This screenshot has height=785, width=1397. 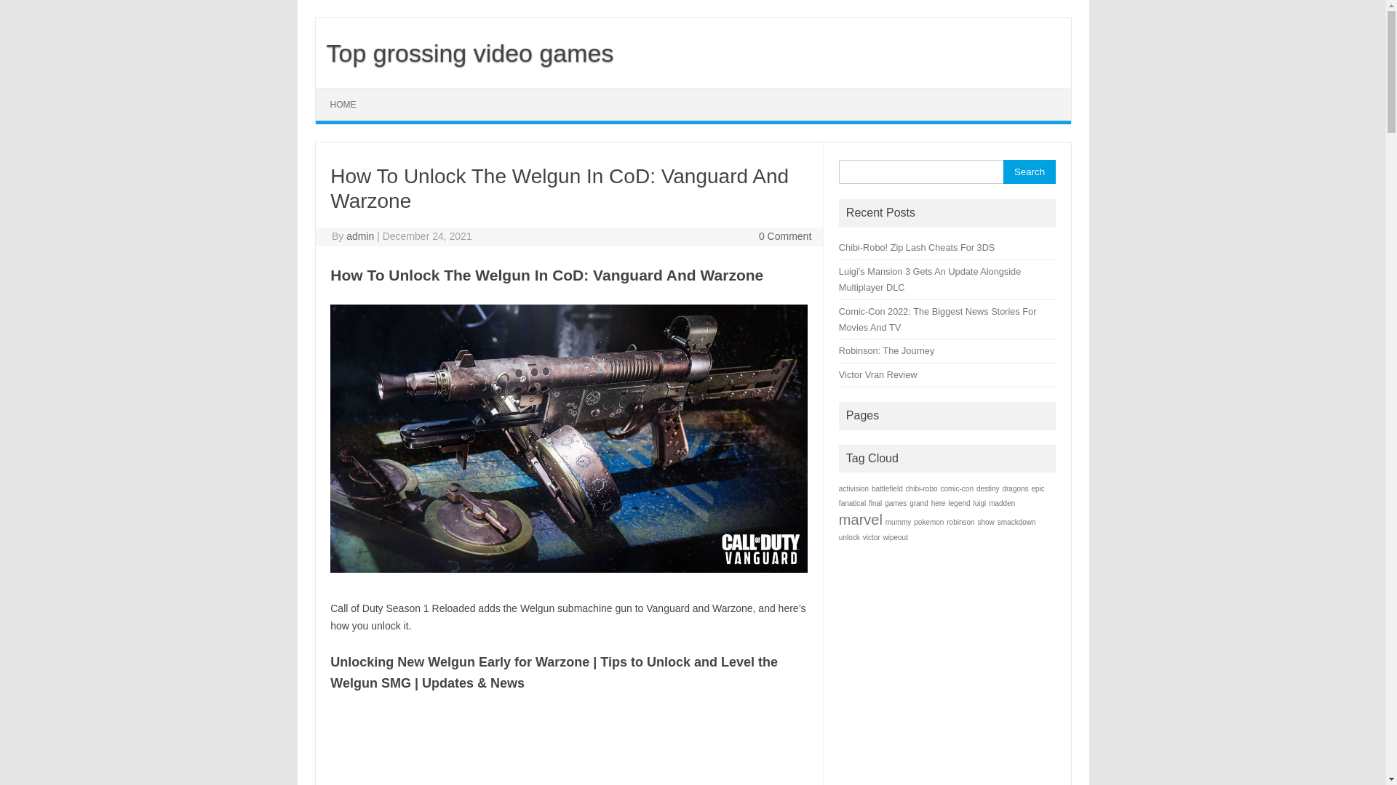 I want to click on madden, so click(x=1002, y=503).